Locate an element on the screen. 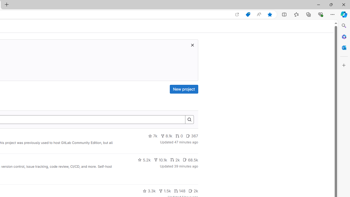 This screenshot has width=350, height=197. 8.1k is located at coordinates (167, 136).